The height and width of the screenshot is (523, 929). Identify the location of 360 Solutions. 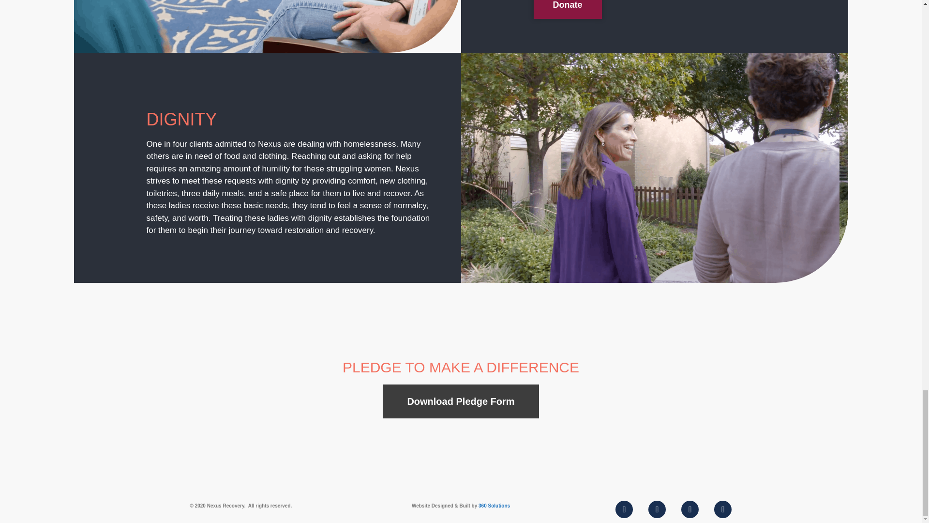
(494, 506).